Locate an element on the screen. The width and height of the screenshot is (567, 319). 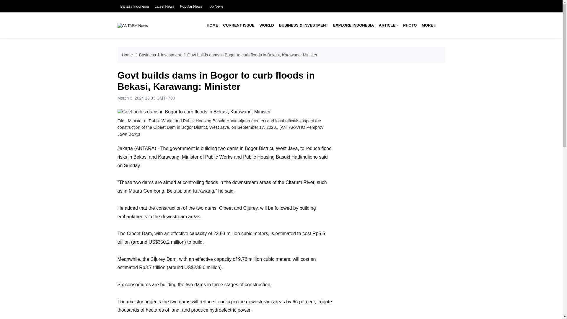
Bahasa Indonesia is located at coordinates (134, 6).